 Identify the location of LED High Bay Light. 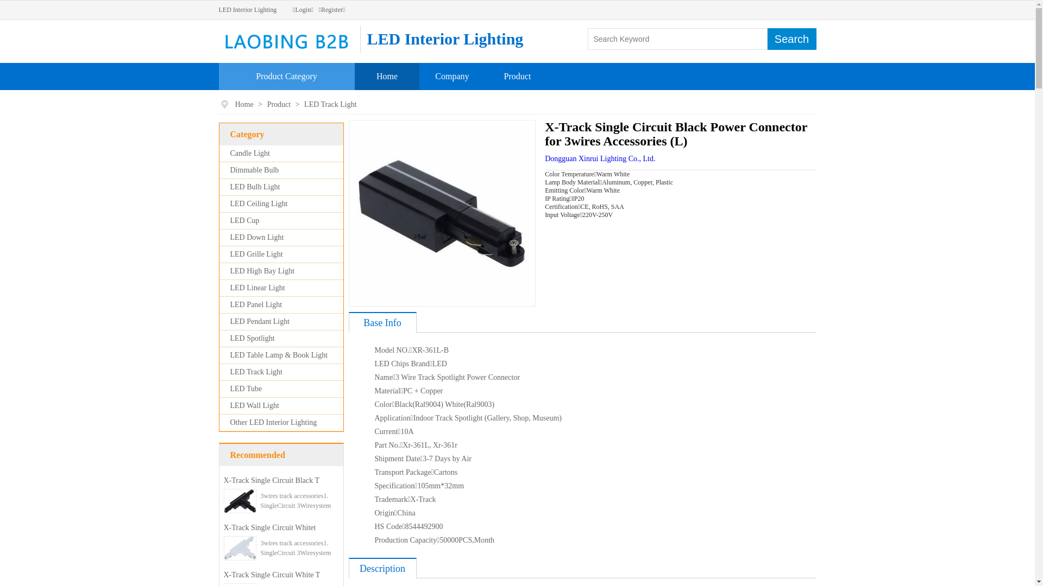
(263, 271).